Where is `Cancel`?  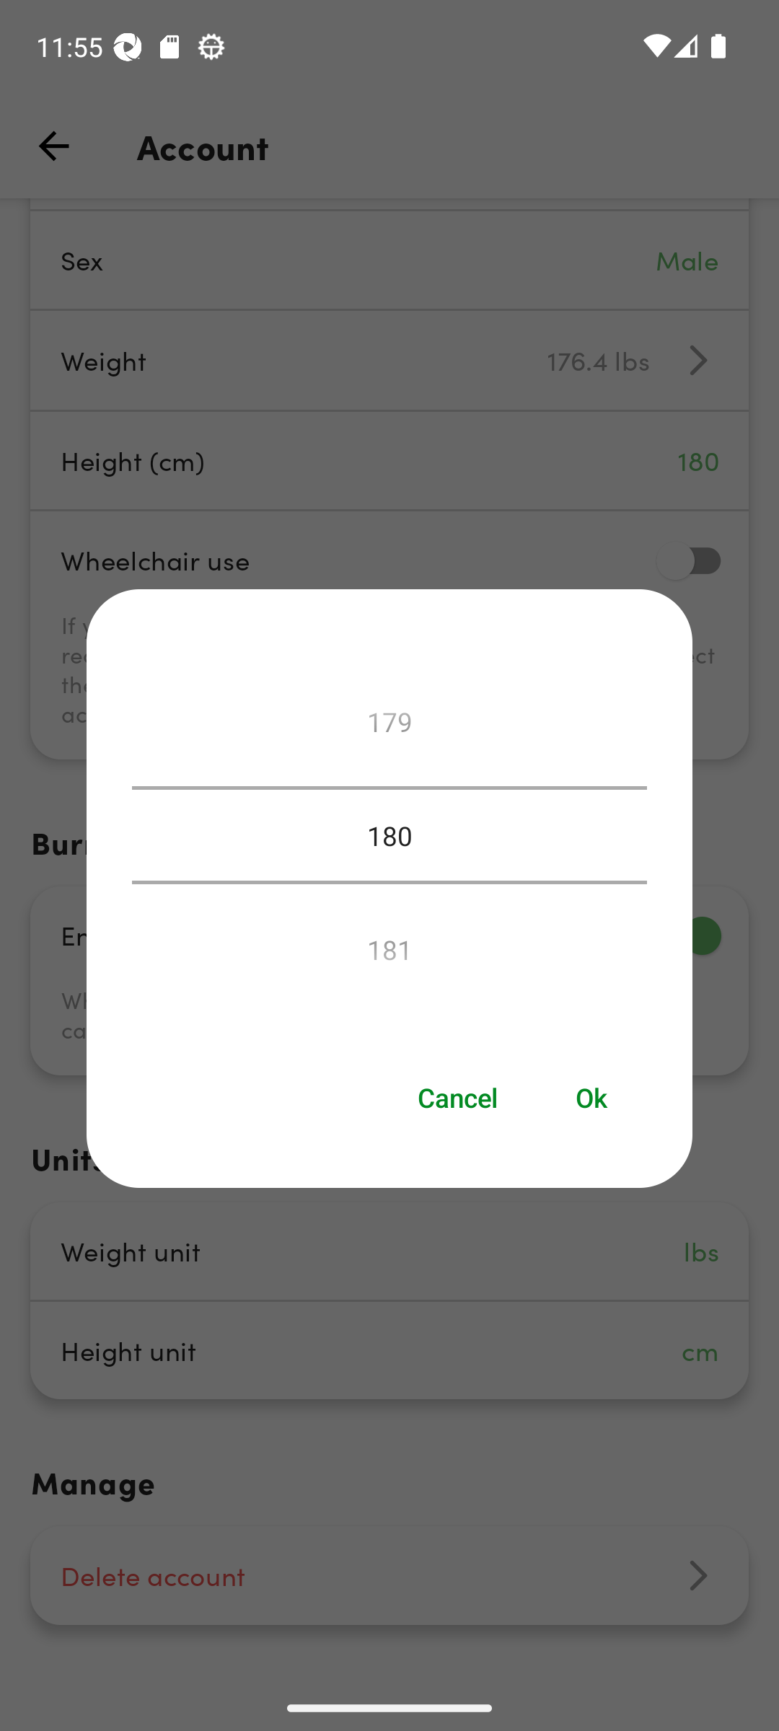 Cancel is located at coordinates (457, 1098).